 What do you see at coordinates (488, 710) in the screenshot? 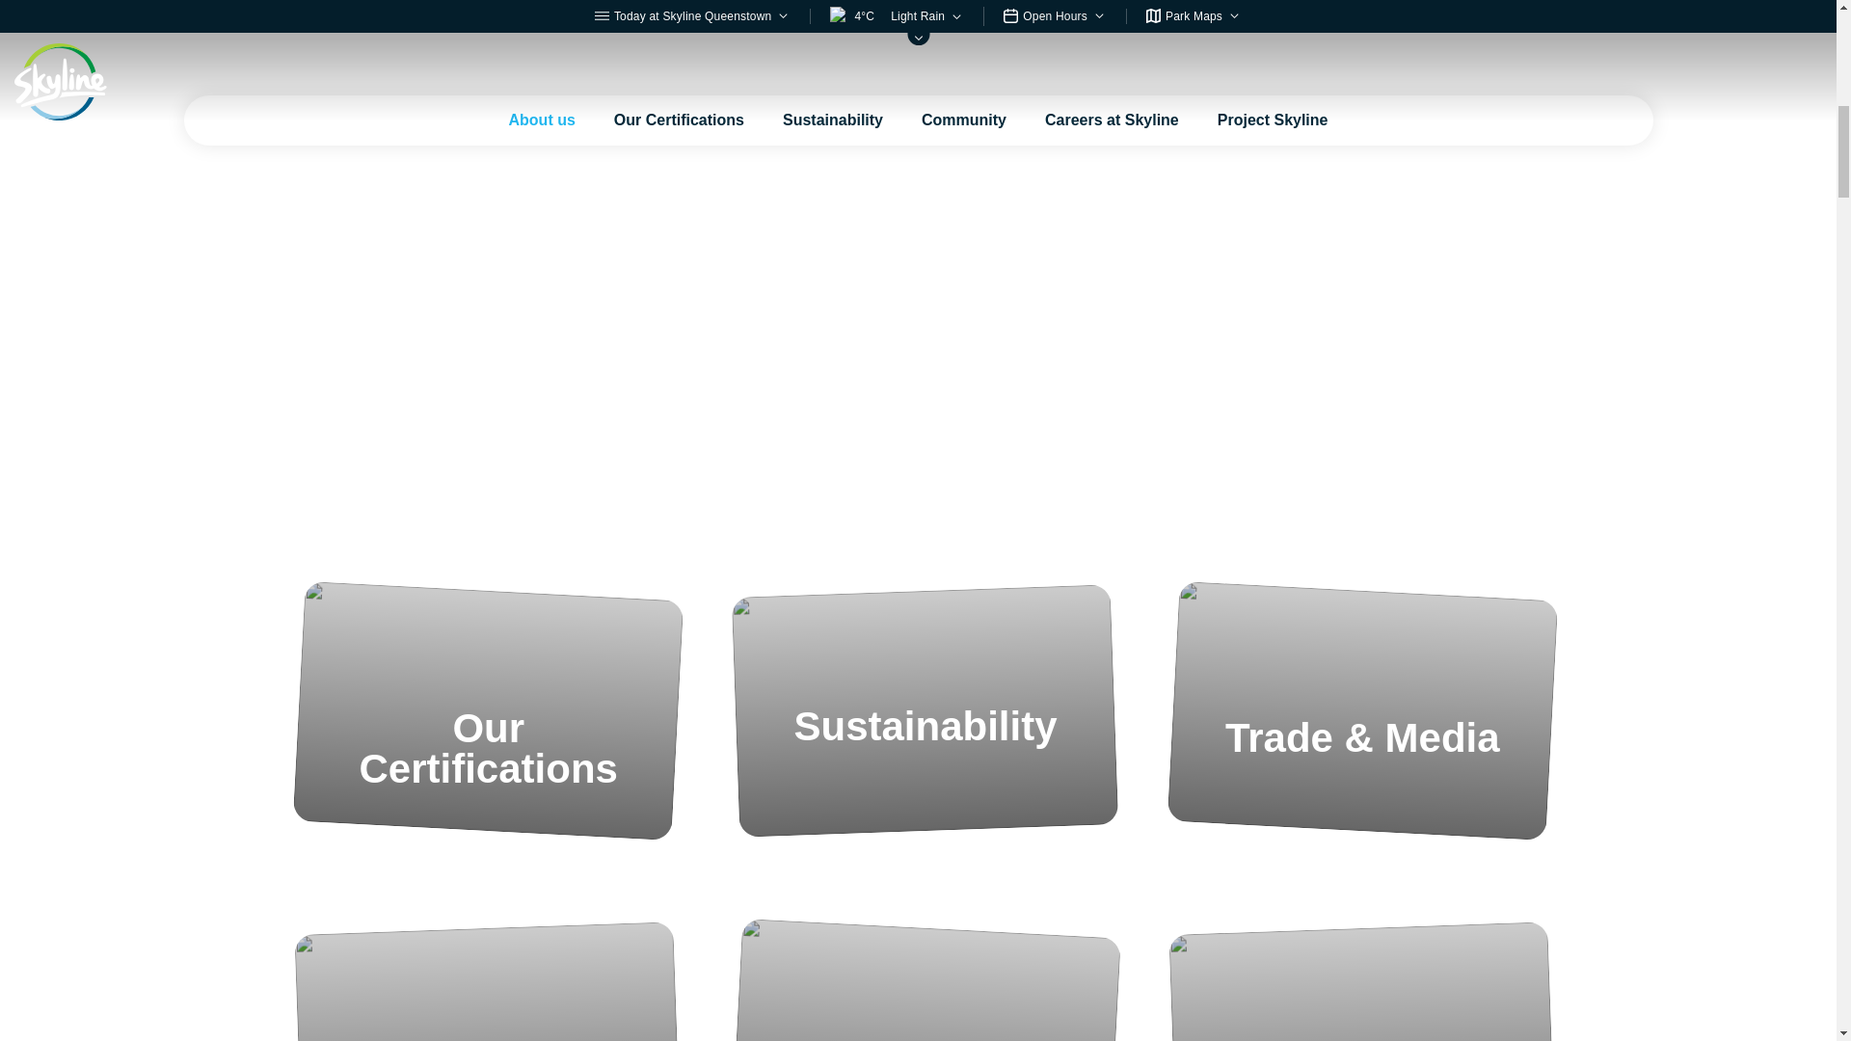
I see `Our Certifications` at bounding box center [488, 710].